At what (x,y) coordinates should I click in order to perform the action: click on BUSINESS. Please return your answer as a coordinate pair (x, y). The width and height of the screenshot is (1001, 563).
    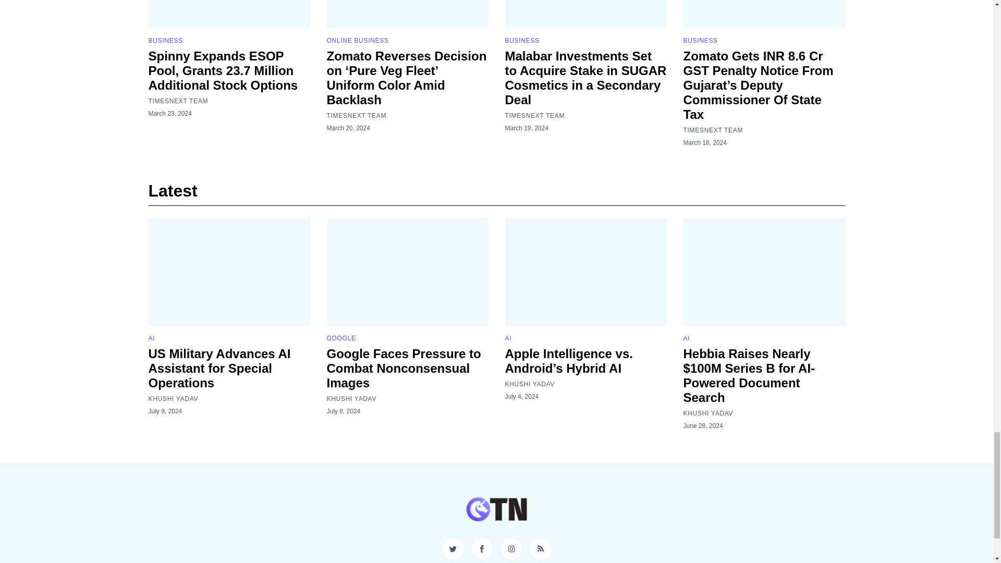
    Looking at the image, I should click on (165, 41).